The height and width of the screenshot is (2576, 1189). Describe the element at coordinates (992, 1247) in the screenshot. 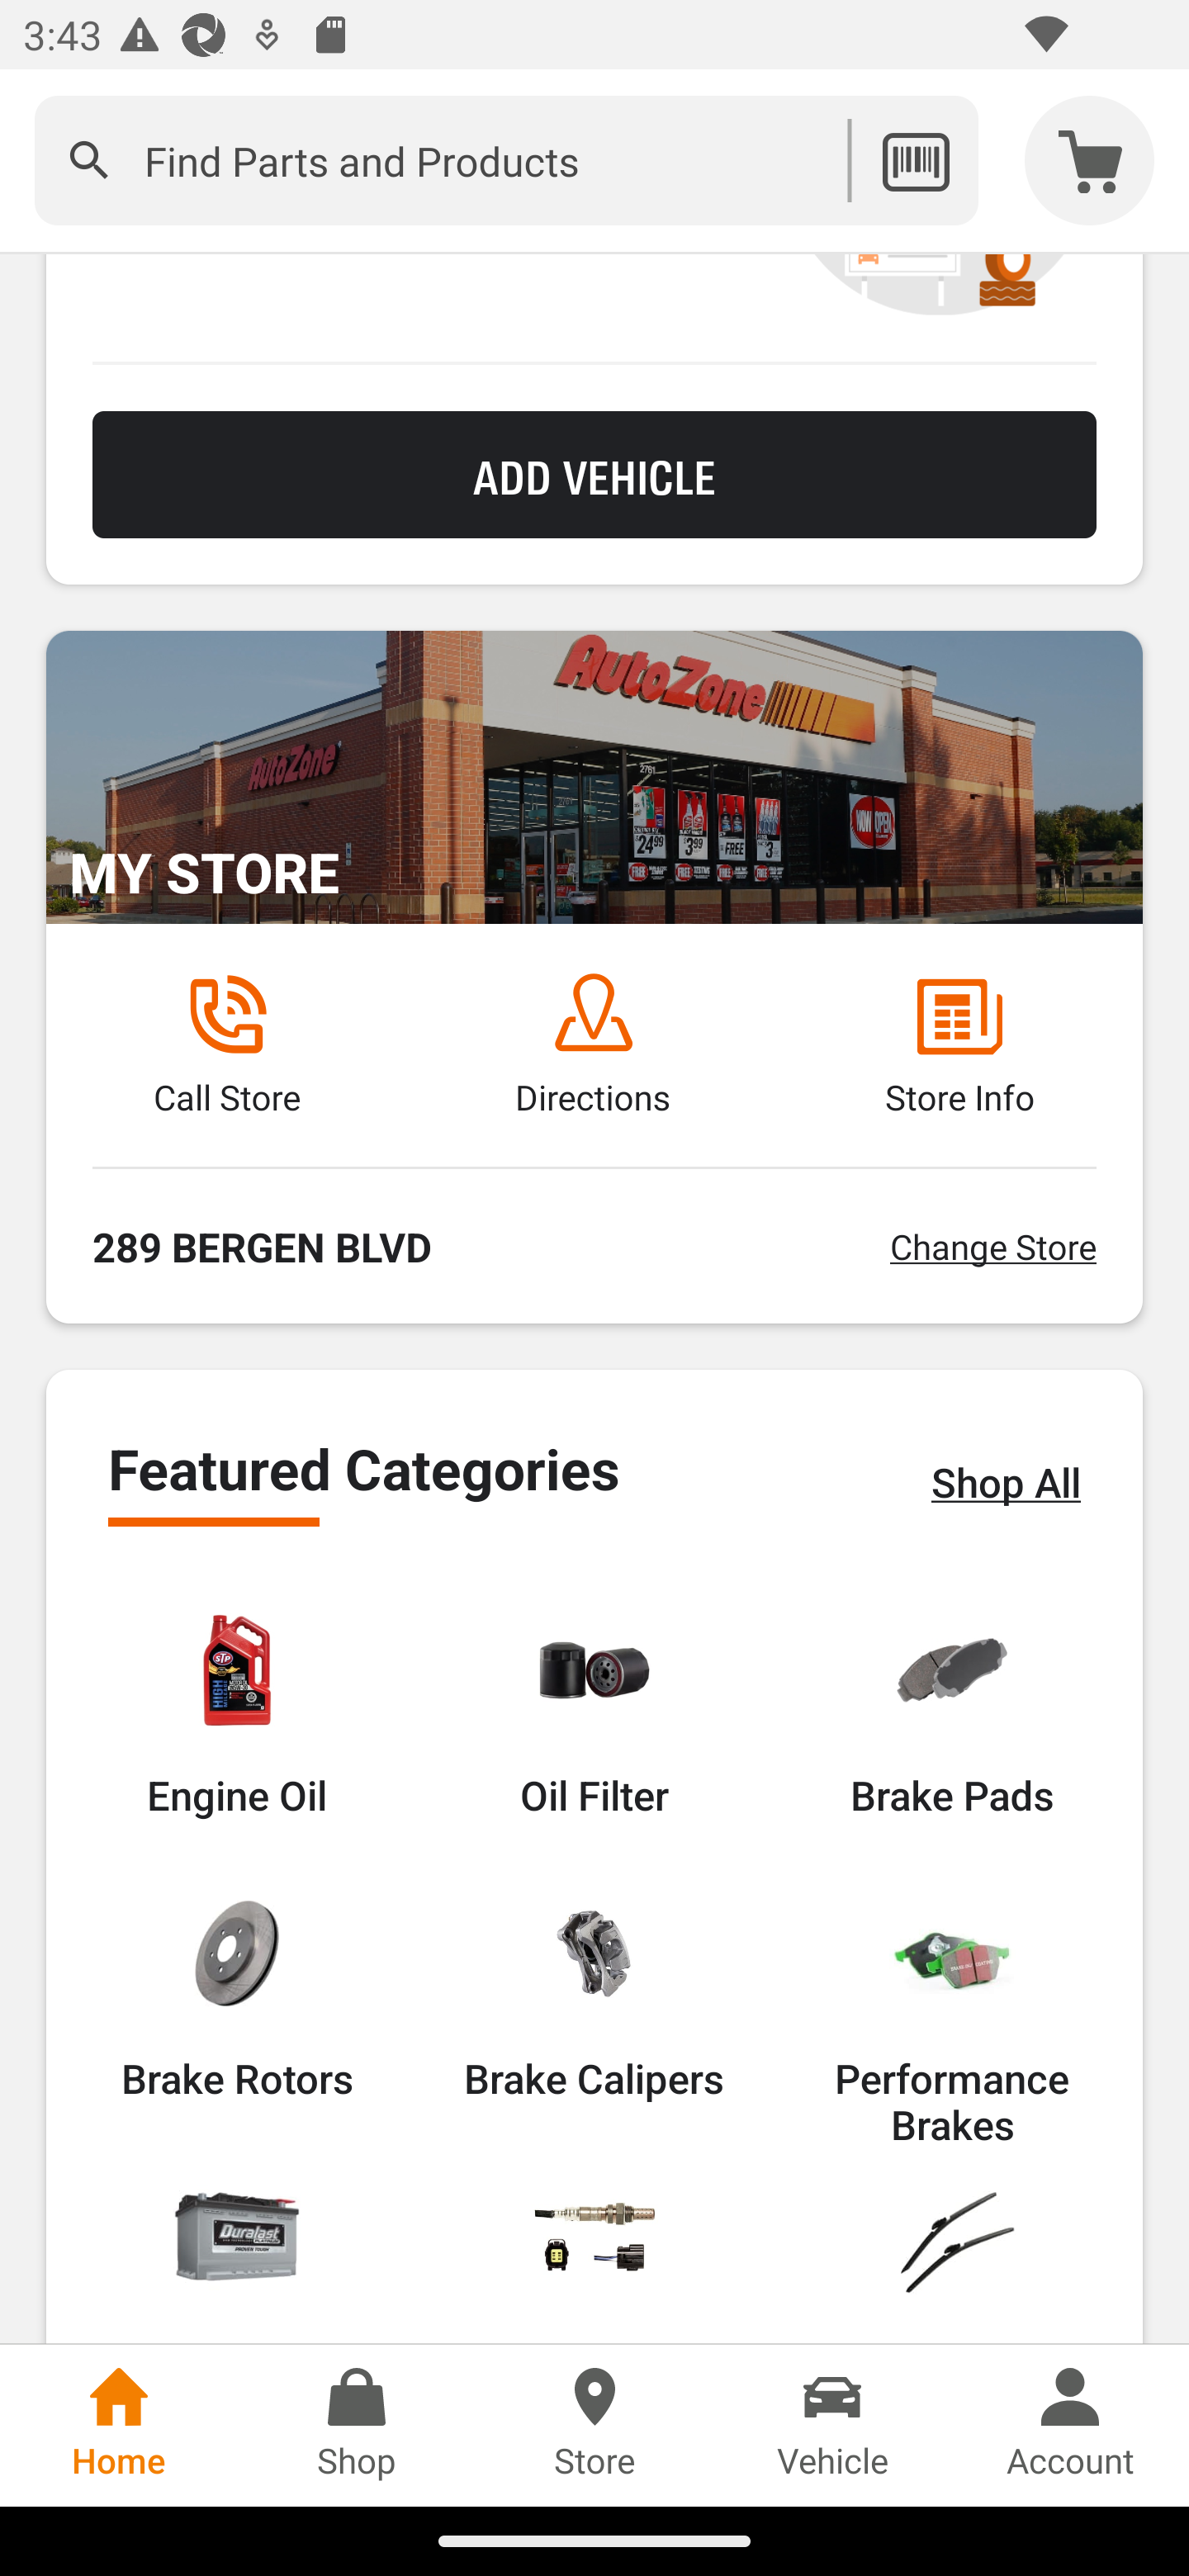

I see `Change Selected Store Change Store` at that location.